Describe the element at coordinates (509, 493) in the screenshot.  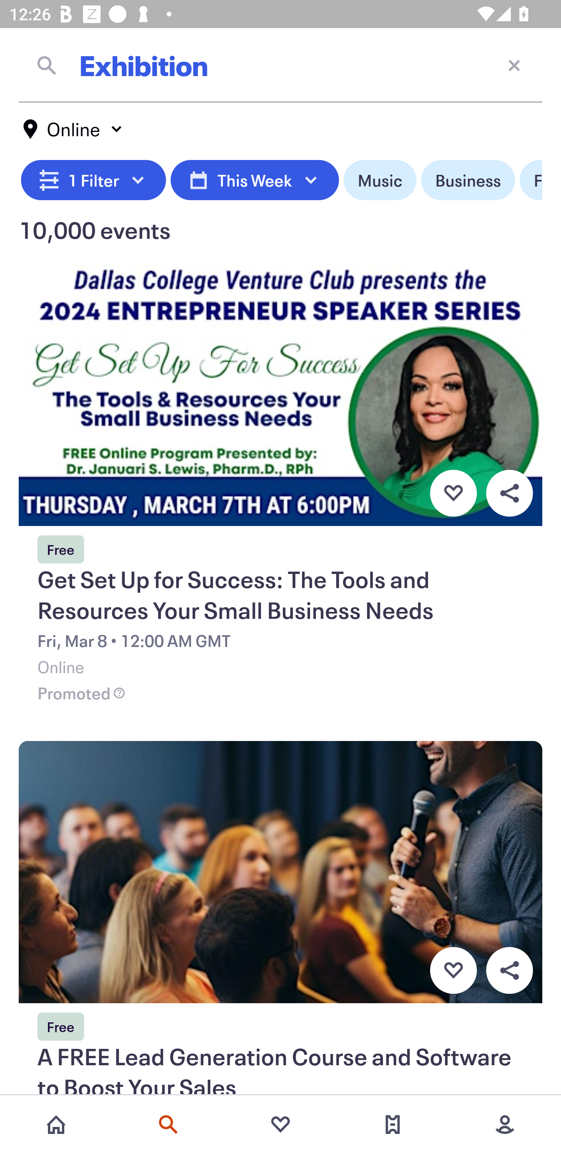
I see `Overflow menu button` at that location.